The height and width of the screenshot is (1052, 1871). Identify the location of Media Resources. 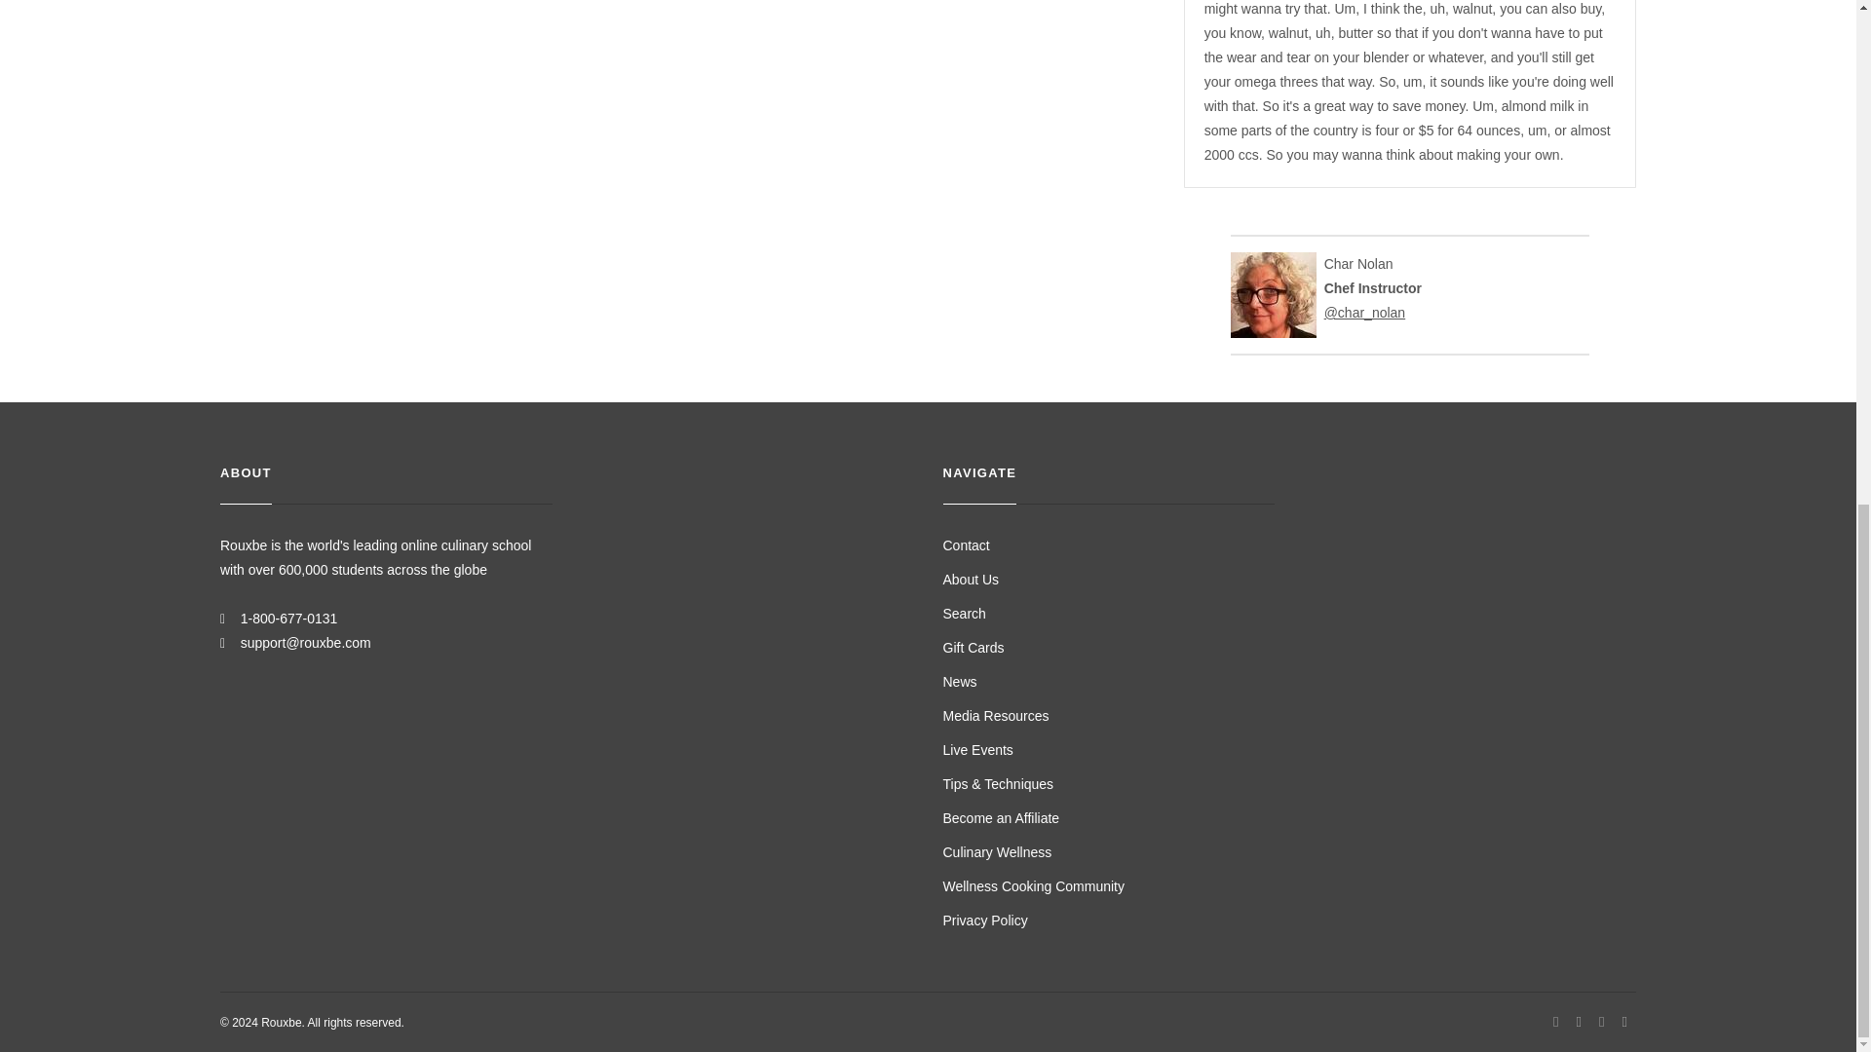
(996, 715).